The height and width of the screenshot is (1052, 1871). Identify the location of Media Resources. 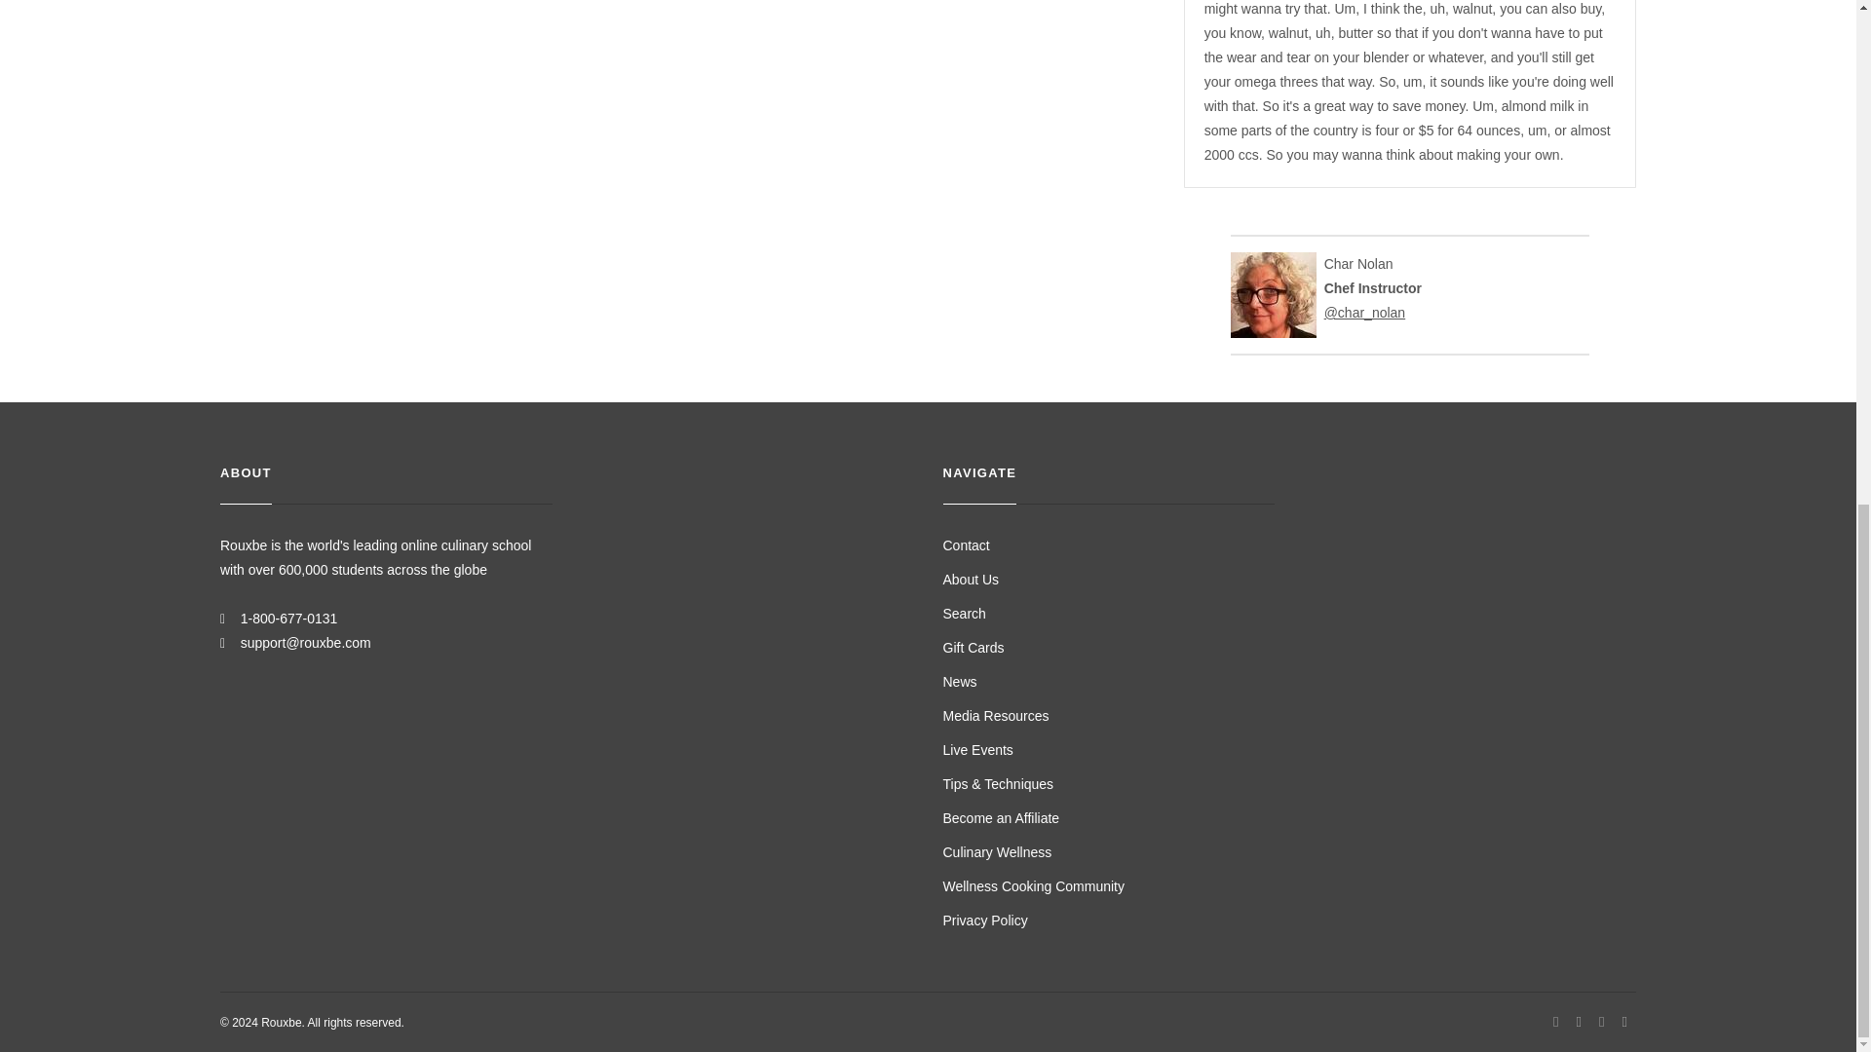
(996, 715).